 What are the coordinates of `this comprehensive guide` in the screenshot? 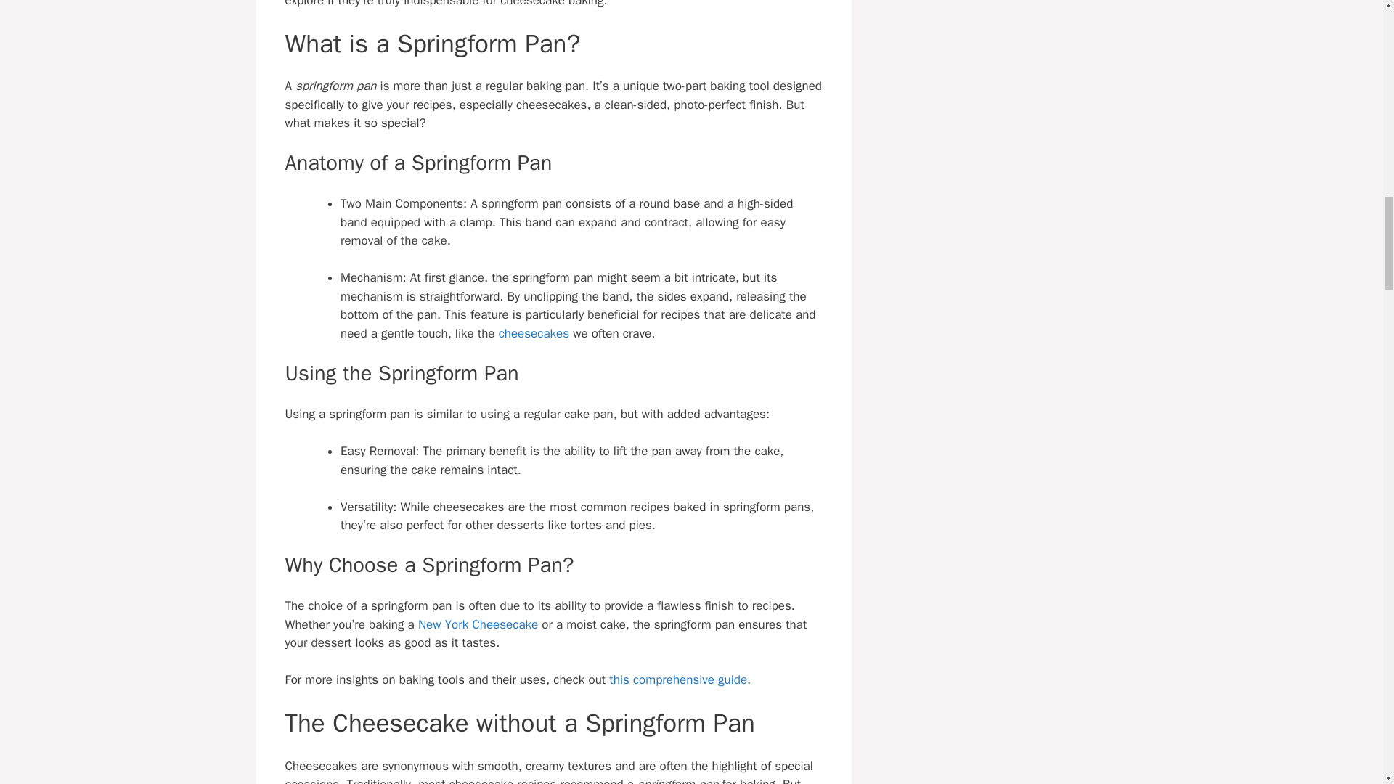 It's located at (678, 679).